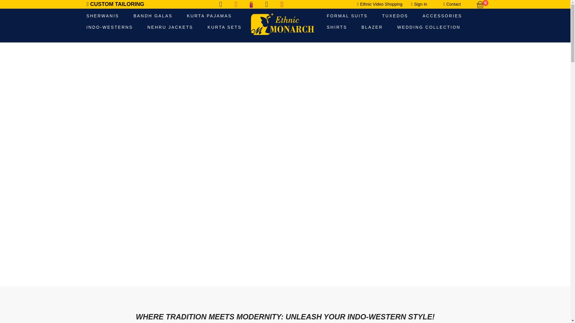 The width and height of the screenshot is (575, 323). Describe the element at coordinates (452, 4) in the screenshot. I see `Contact` at that location.